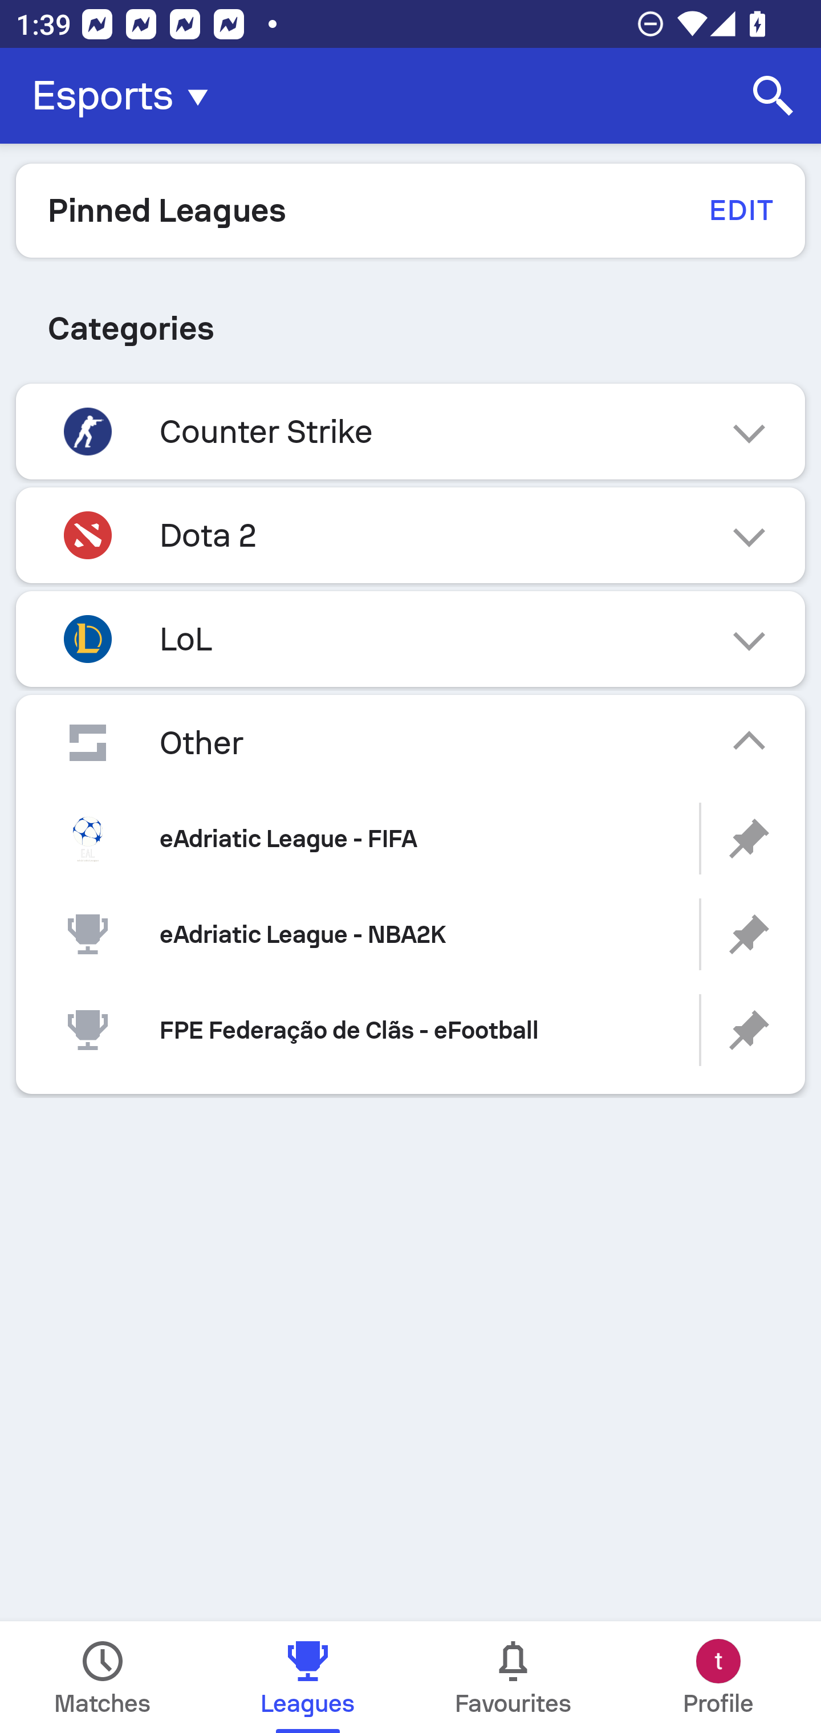 This screenshot has height=1733, width=821. Describe the element at coordinates (410, 638) in the screenshot. I see `LoL` at that location.